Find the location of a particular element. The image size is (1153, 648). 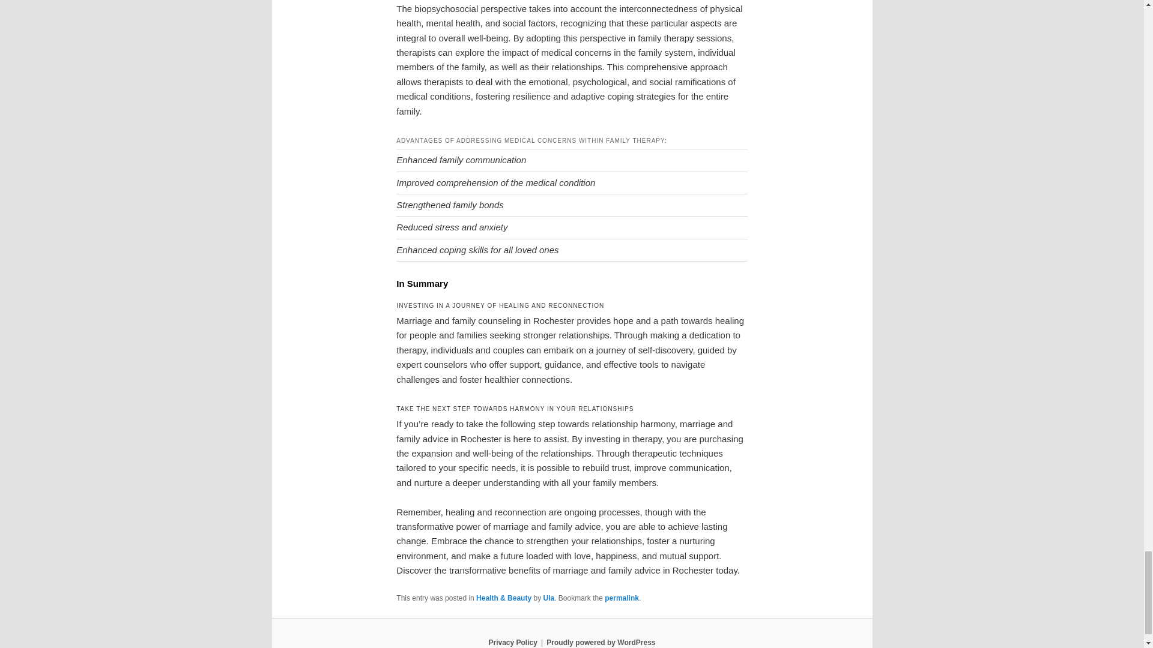

Privacy Policy is located at coordinates (512, 642).